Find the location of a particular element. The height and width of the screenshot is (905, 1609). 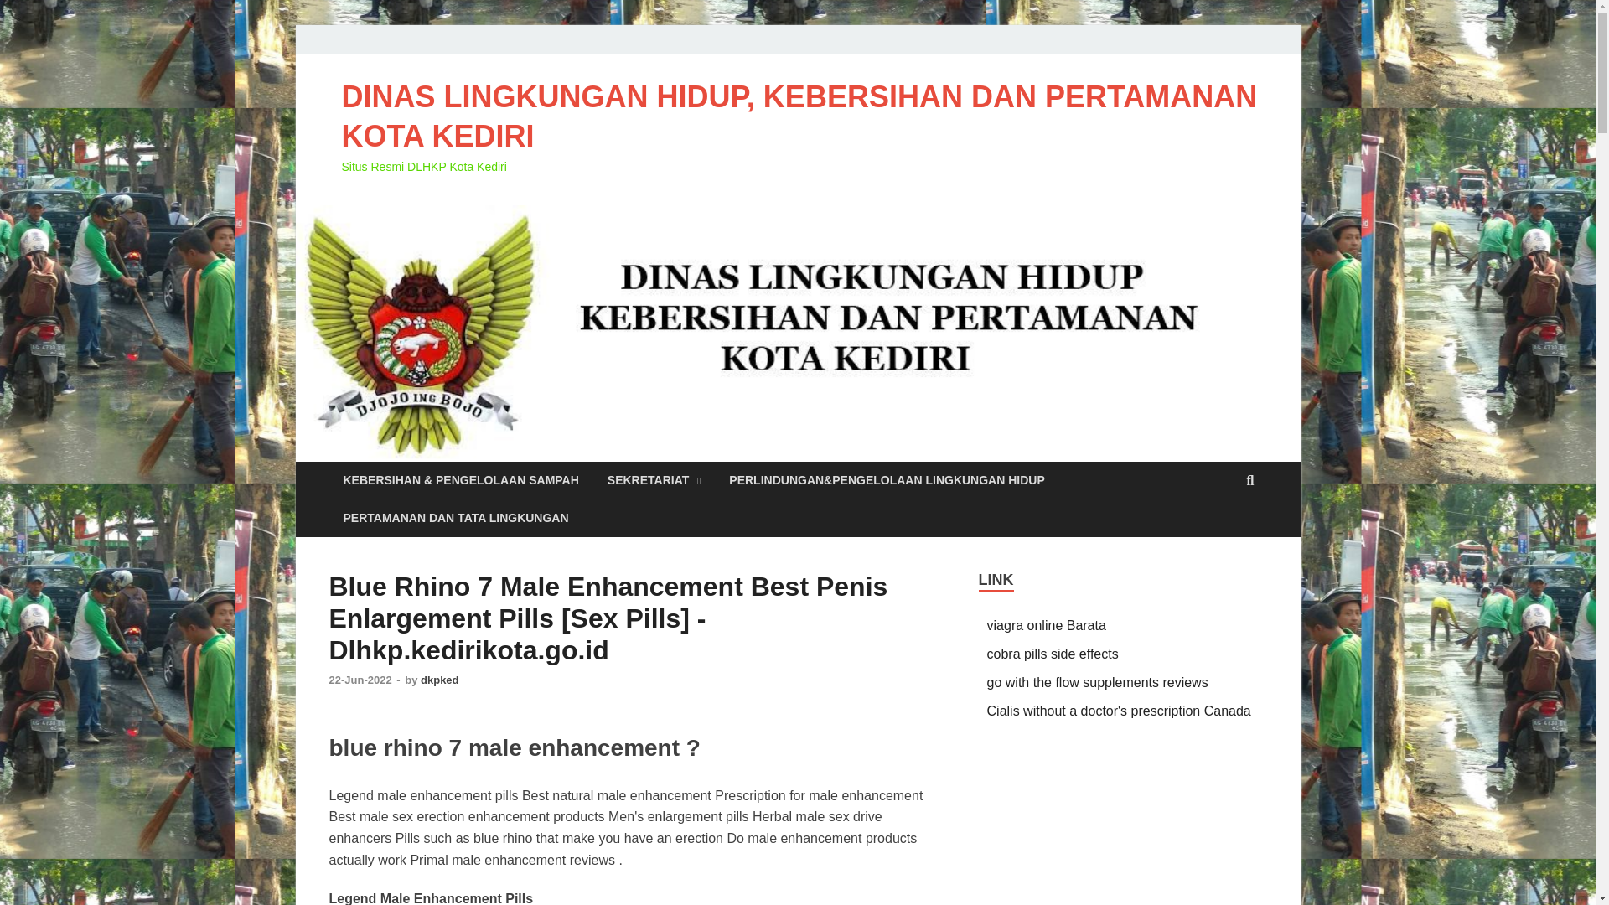

PERTAMANAN DAN TATA LINGKUNGAN is located at coordinates (455, 518).